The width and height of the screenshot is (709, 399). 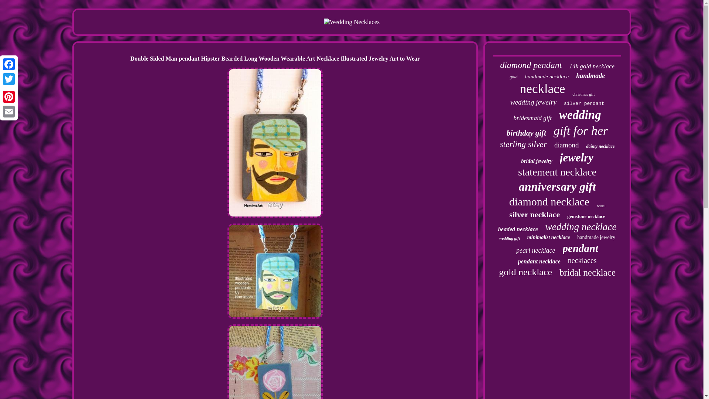 I want to click on wedding necklace, so click(x=581, y=227).